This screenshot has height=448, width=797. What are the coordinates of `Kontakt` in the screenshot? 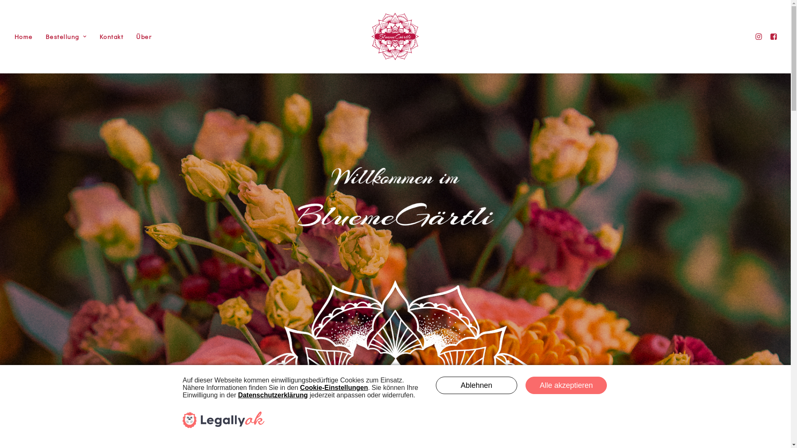 It's located at (112, 37).